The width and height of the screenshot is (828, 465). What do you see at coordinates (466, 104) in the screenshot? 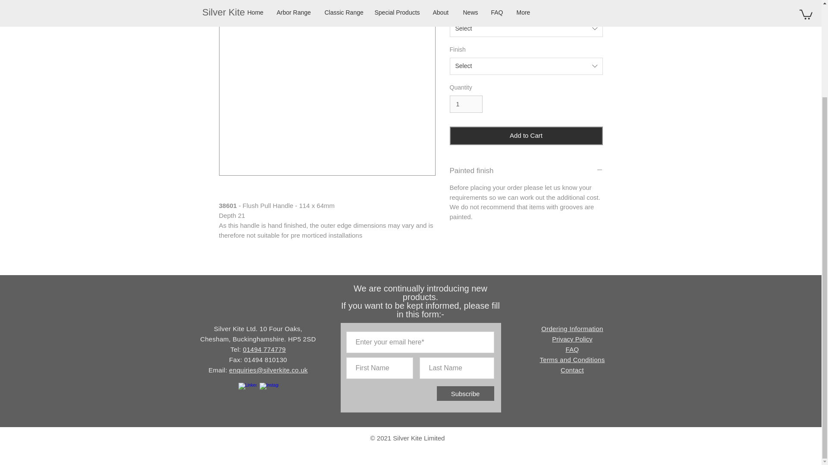
I see `1` at bounding box center [466, 104].